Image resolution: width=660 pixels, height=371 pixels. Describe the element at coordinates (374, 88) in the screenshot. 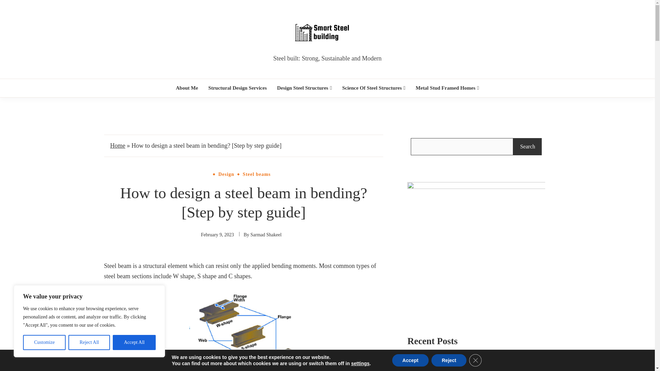

I see `Science Of Steel Structures` at that location.